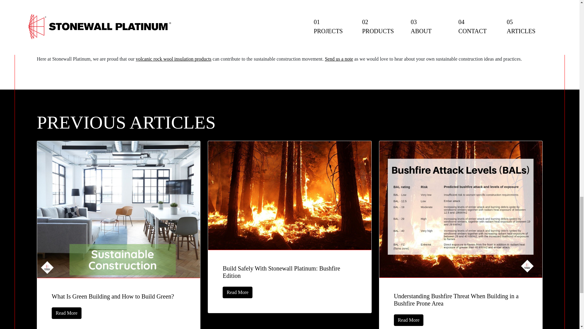 The height and width of the screenshot is (329, 584). Describe the element at coordinates (237, 292) in the screenshot. I see `Read More` at that location.